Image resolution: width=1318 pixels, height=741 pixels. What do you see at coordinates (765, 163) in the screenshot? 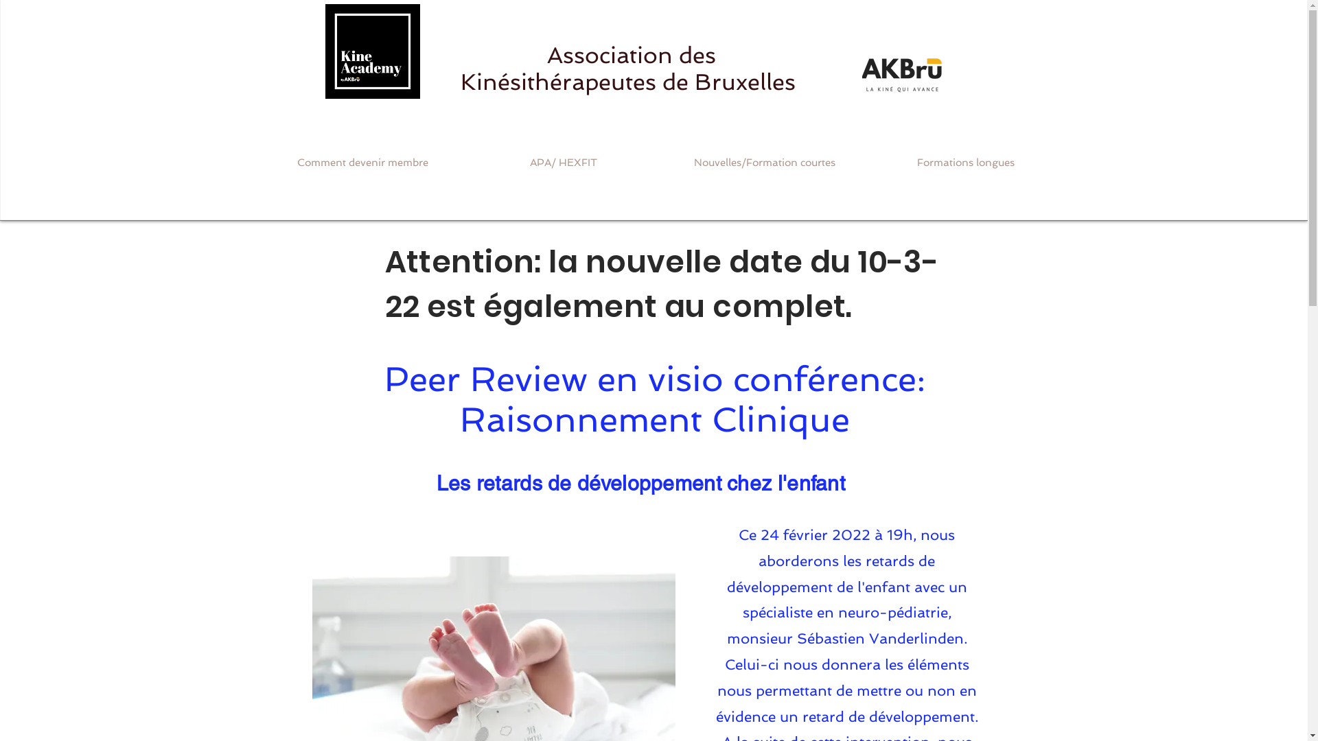
I see `Nouvelles/Formation courtes` at bounding box center [765, 163].